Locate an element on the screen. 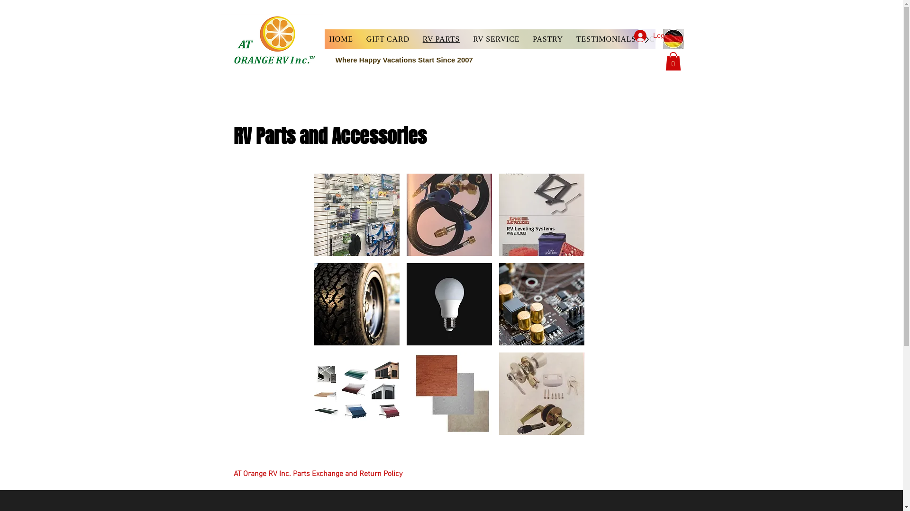 The width and height of the screenshot is (910, 511). RV PARTS is located at coordinates (441, 39).